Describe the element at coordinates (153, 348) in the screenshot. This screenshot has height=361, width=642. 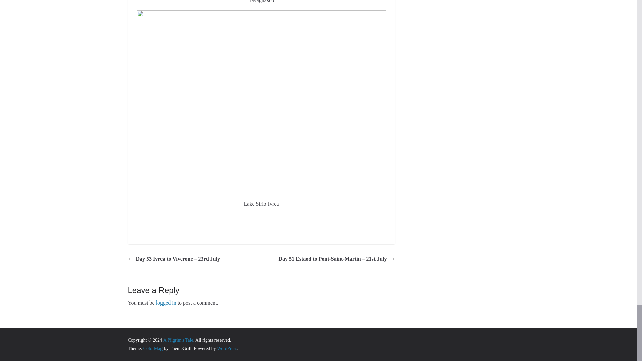
I see `ColorMag` at that location.